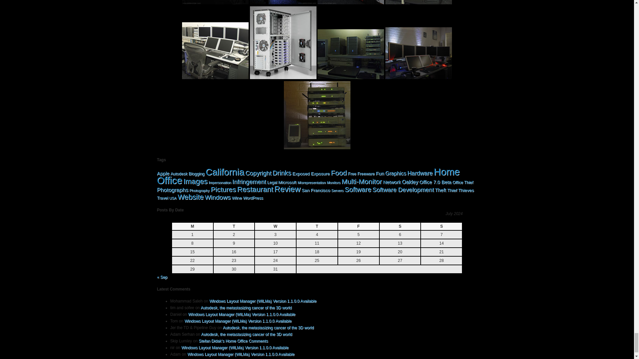 This screenshot has height=359, width=639. What do you see at coordinates (192, 226) in the screenshot?
I see `Monday` at bounding box center [192, 226].